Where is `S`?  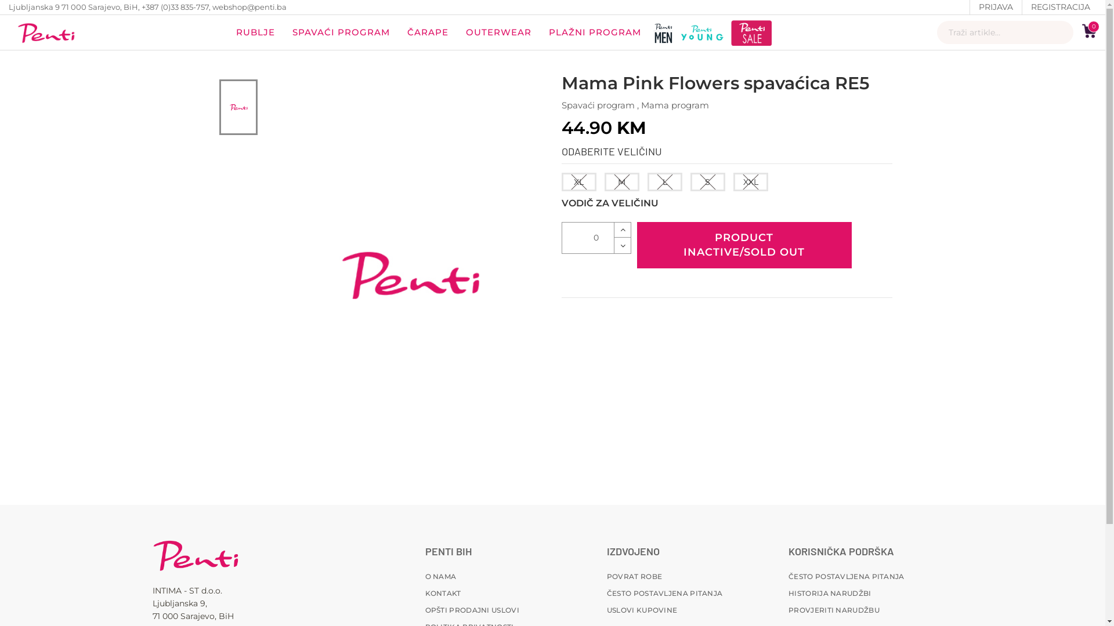
S is located at coordinates (708, 182).